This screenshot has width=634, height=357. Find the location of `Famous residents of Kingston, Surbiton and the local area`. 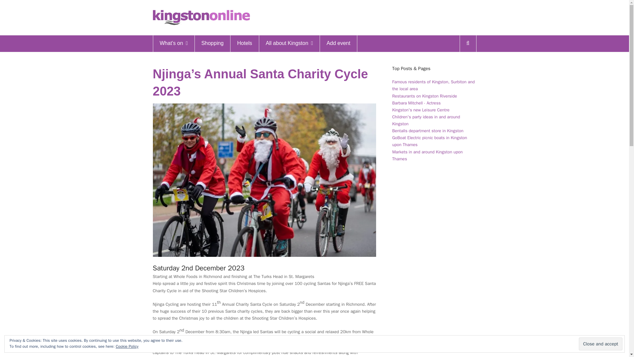

Famous residents of Kingston, Surbiton and the local area is located at coordinates (434, 85).